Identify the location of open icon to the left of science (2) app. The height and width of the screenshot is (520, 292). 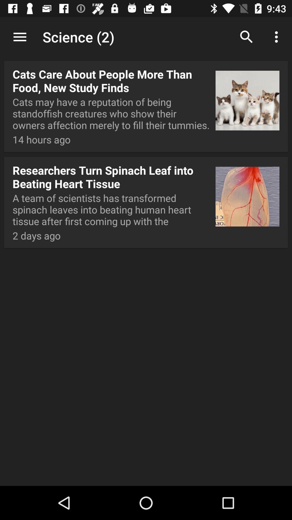
(20, 37).